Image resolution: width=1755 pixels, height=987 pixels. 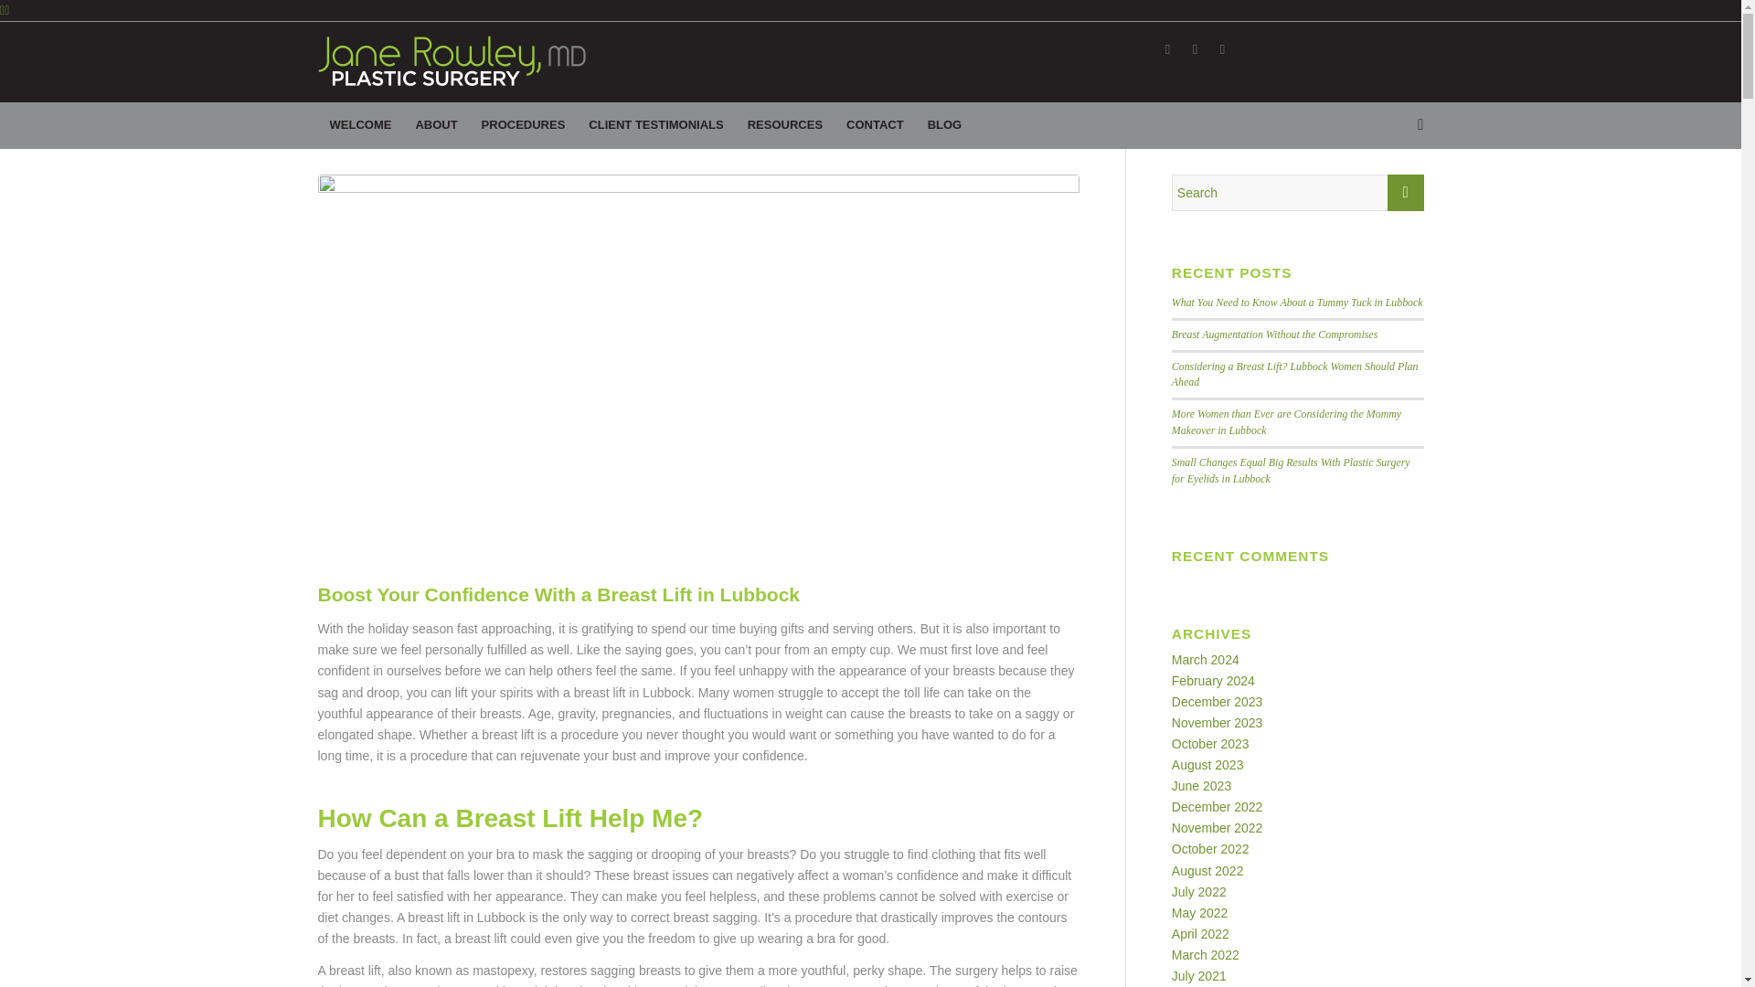 I want to click on BLOG, so click(x=945, y=125).